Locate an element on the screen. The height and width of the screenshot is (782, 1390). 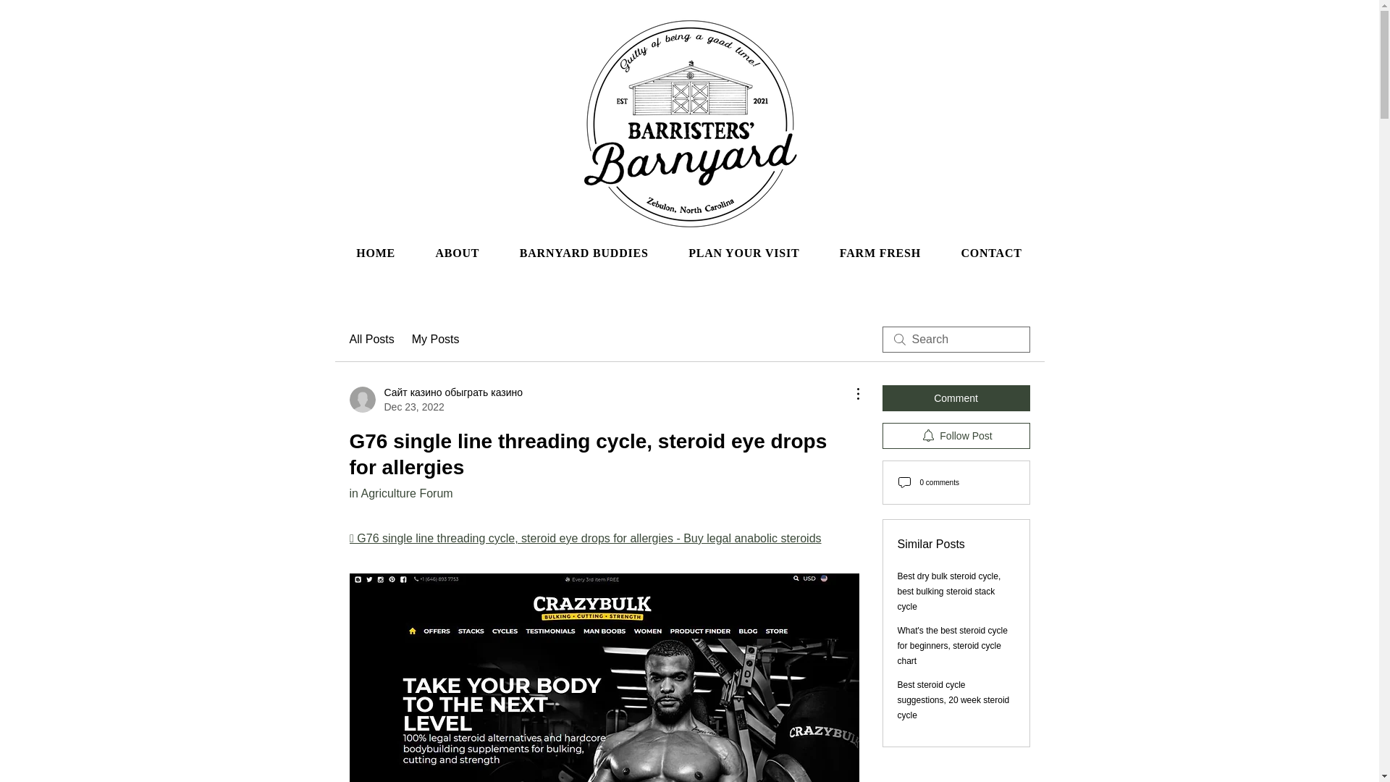
CONTACT is located at coordinates (992, 253).